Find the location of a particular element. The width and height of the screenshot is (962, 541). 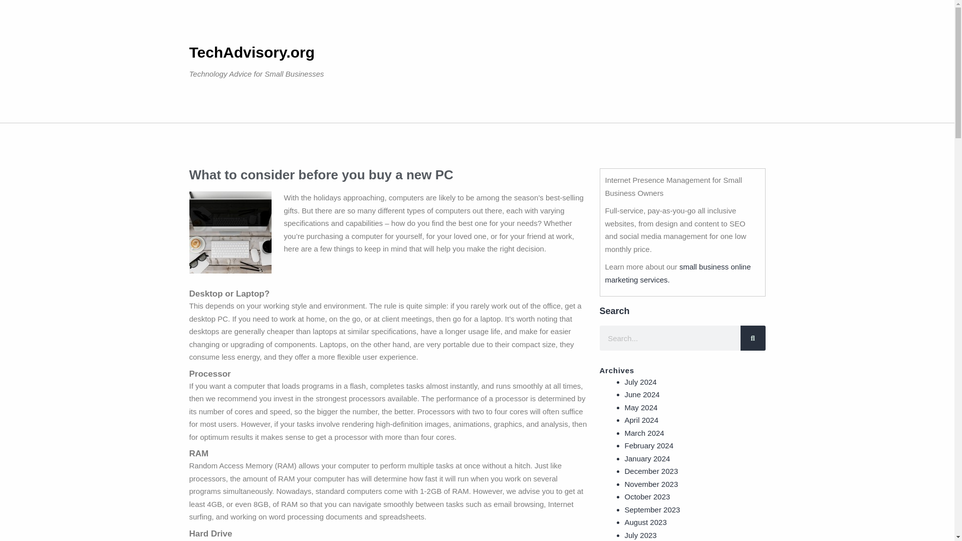

February 2024 is located at coordinates (649, 445).